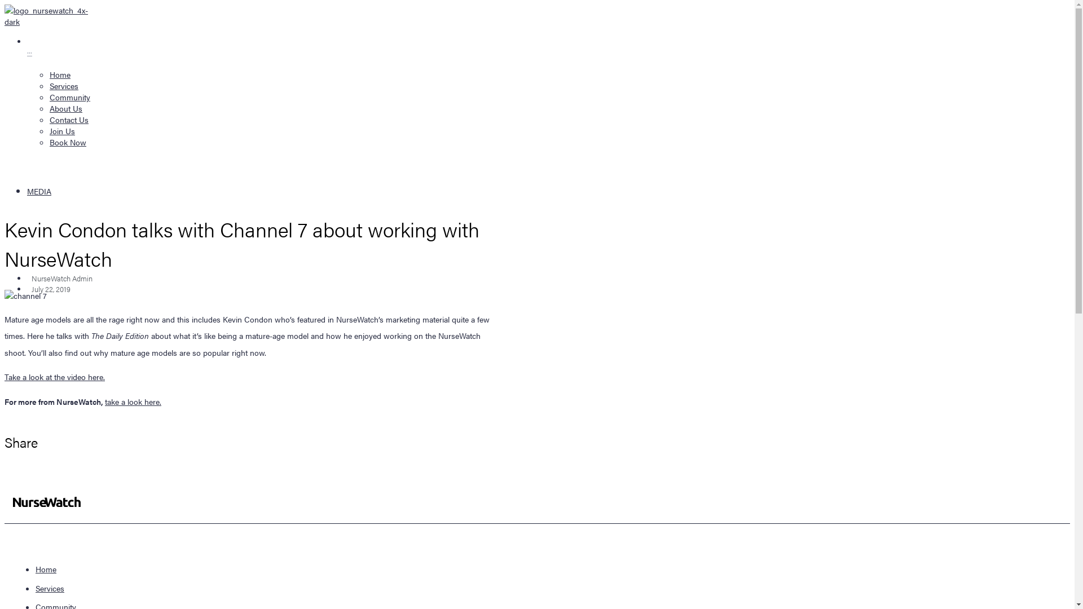  What do you see at coordinates (272, 142) in the screenshot?
I see `Book Now` at bounding box center [272, 142].